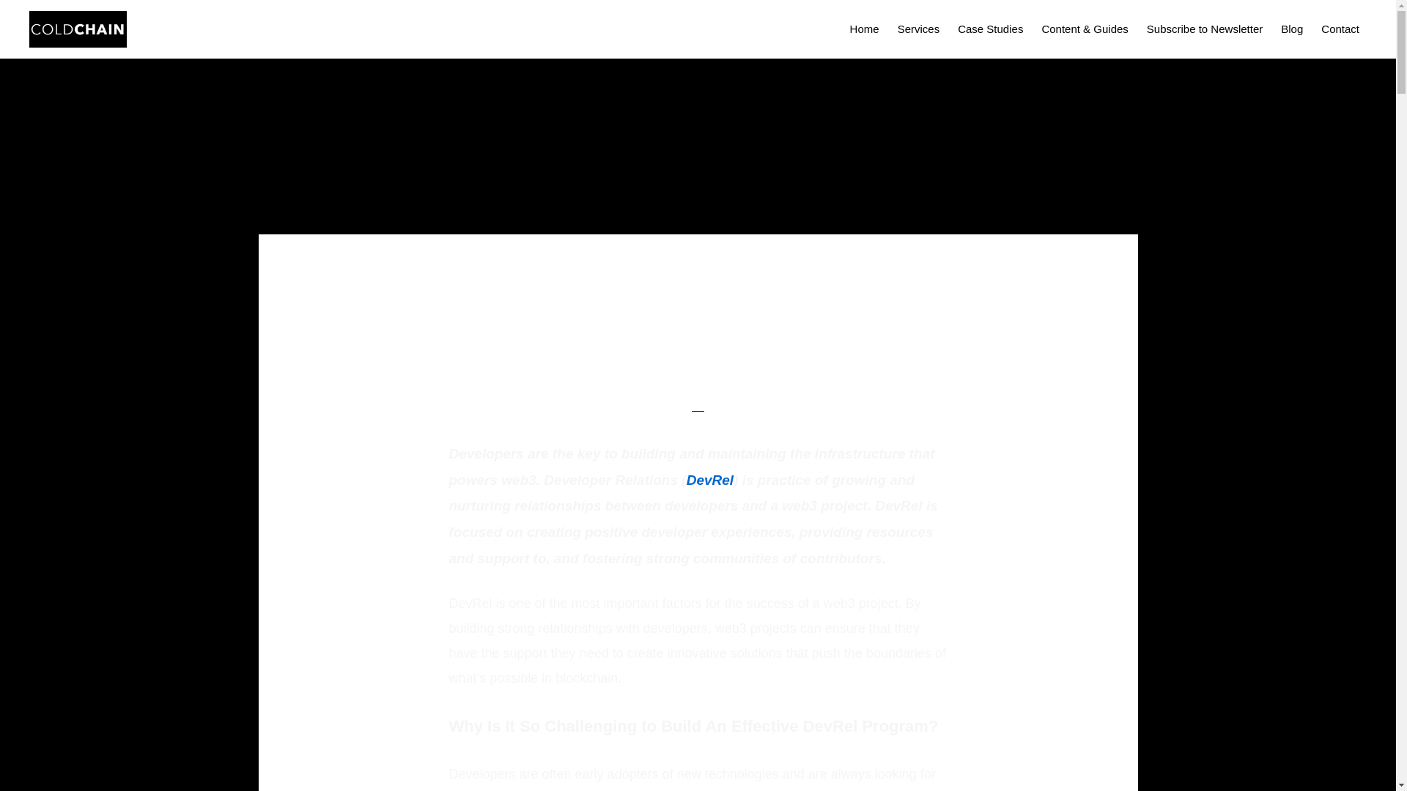  I want to click on Developer Marketing Services, so click(709, 480).